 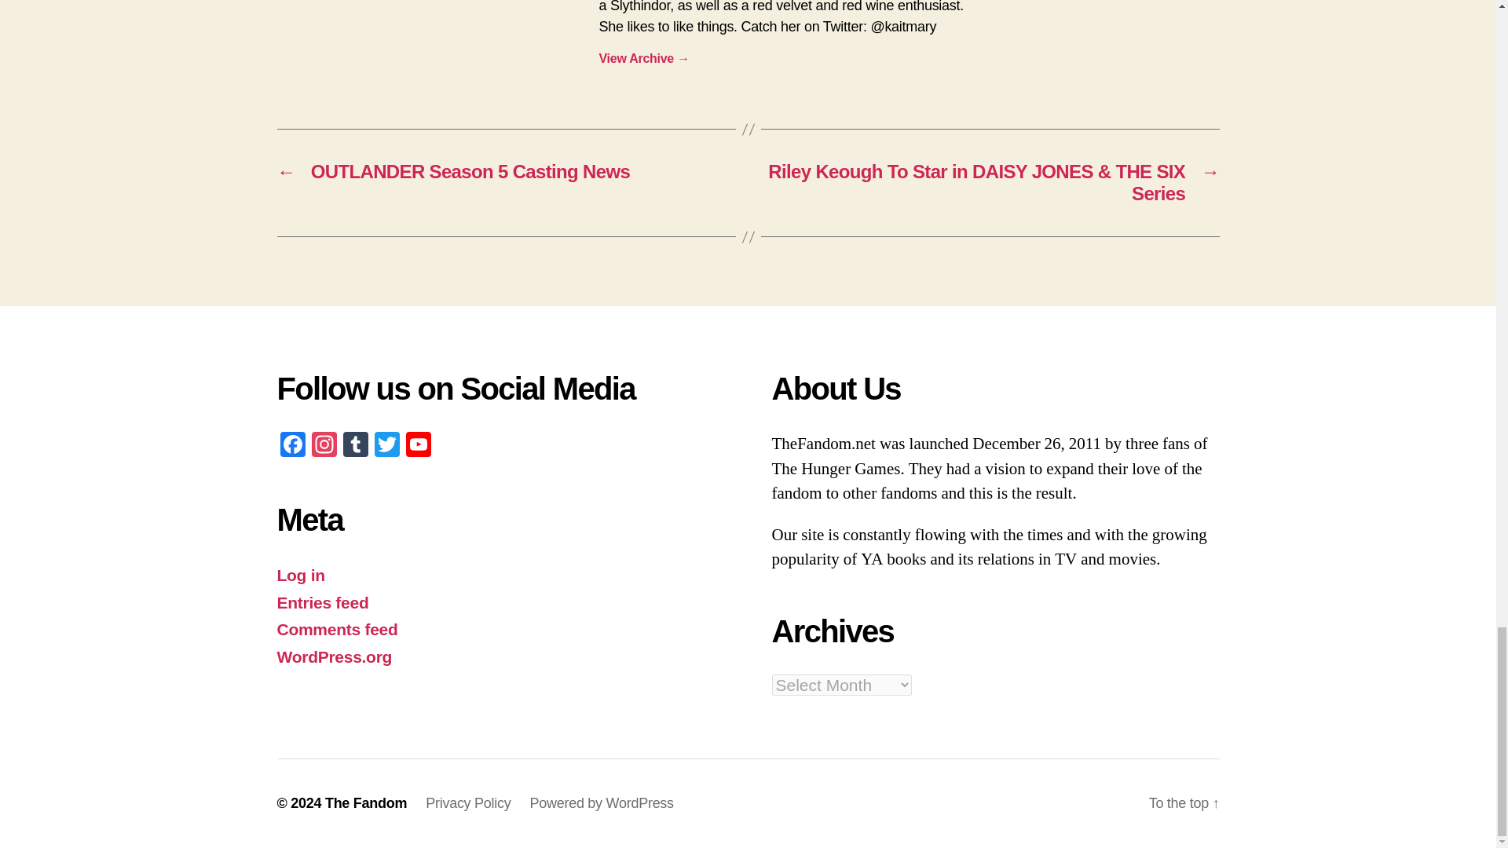 What do you see at coordinates (355, 446) in the screenshot?
I see `Tumblr` at bounding box center [355, 446].